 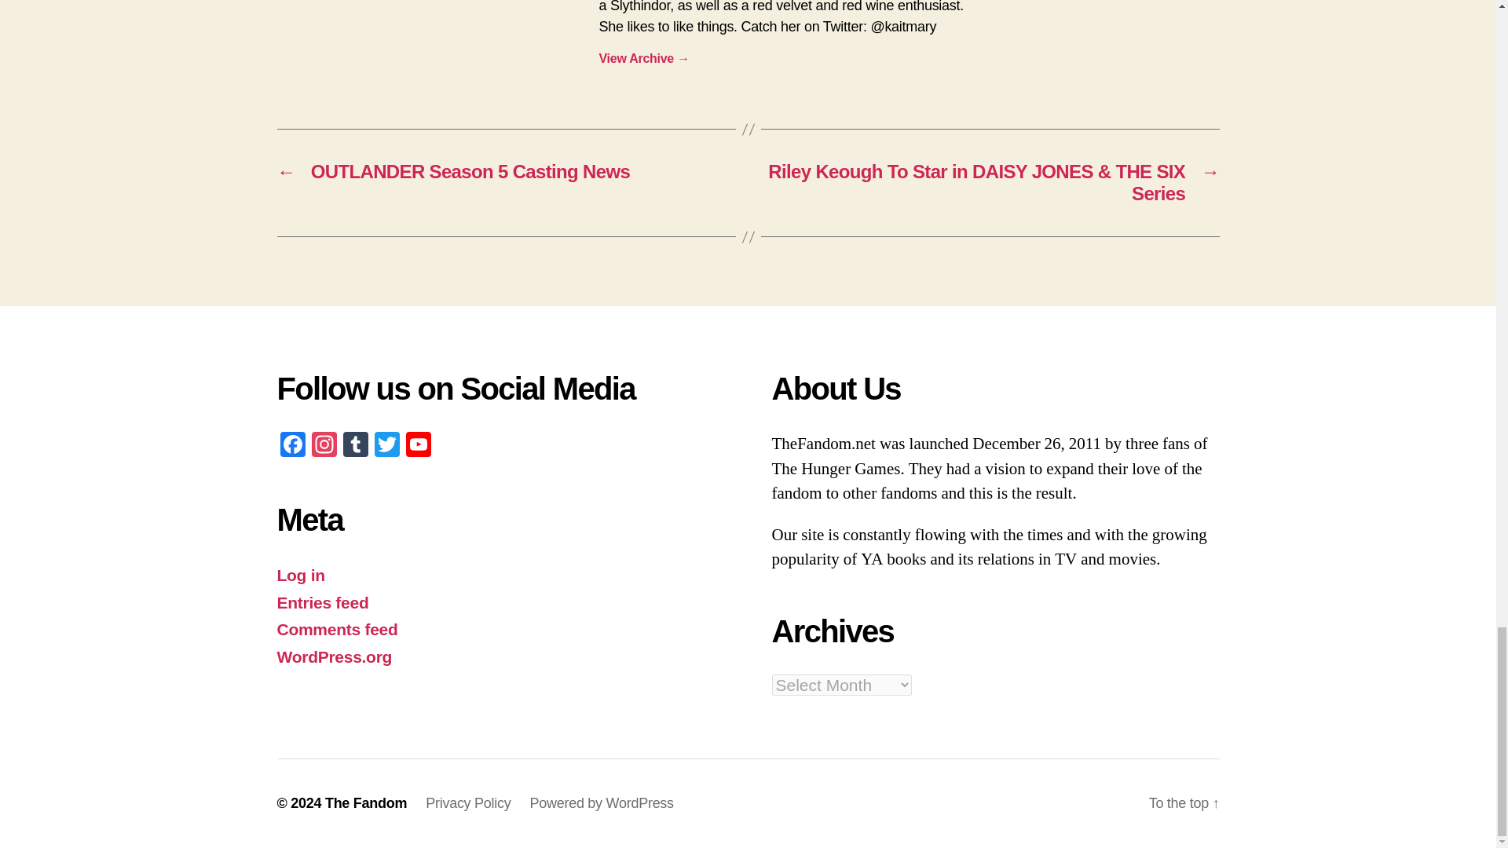 What do you see at coordinates (355, 446) in the screenshot?
I see `Tumblr` at bounding box center [355, 446].